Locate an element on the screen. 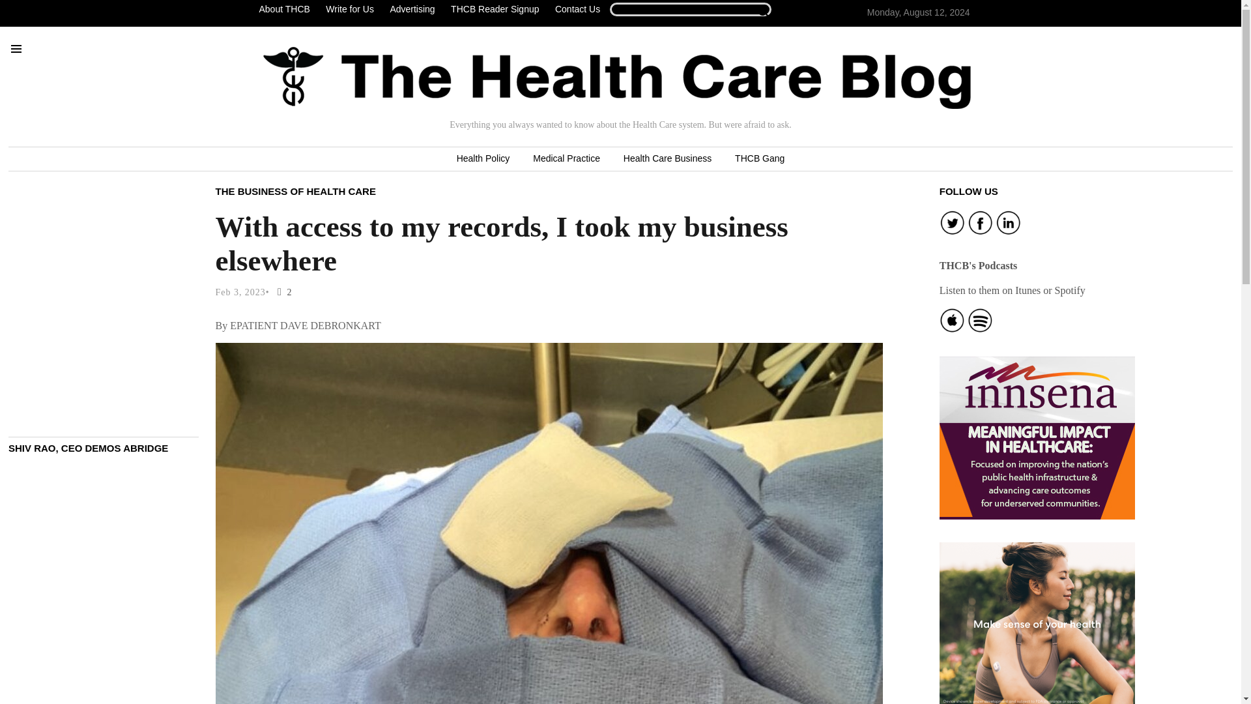 This screenshot has width=1251, height=704. Write for Us is located at coordinates (349, 9).